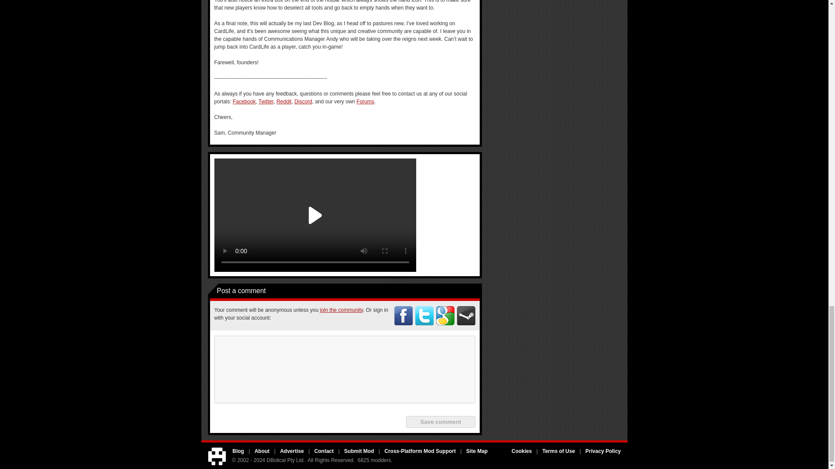 The image size is (835, 469). I want to click on Click to connect via Google, so click(445, 316).